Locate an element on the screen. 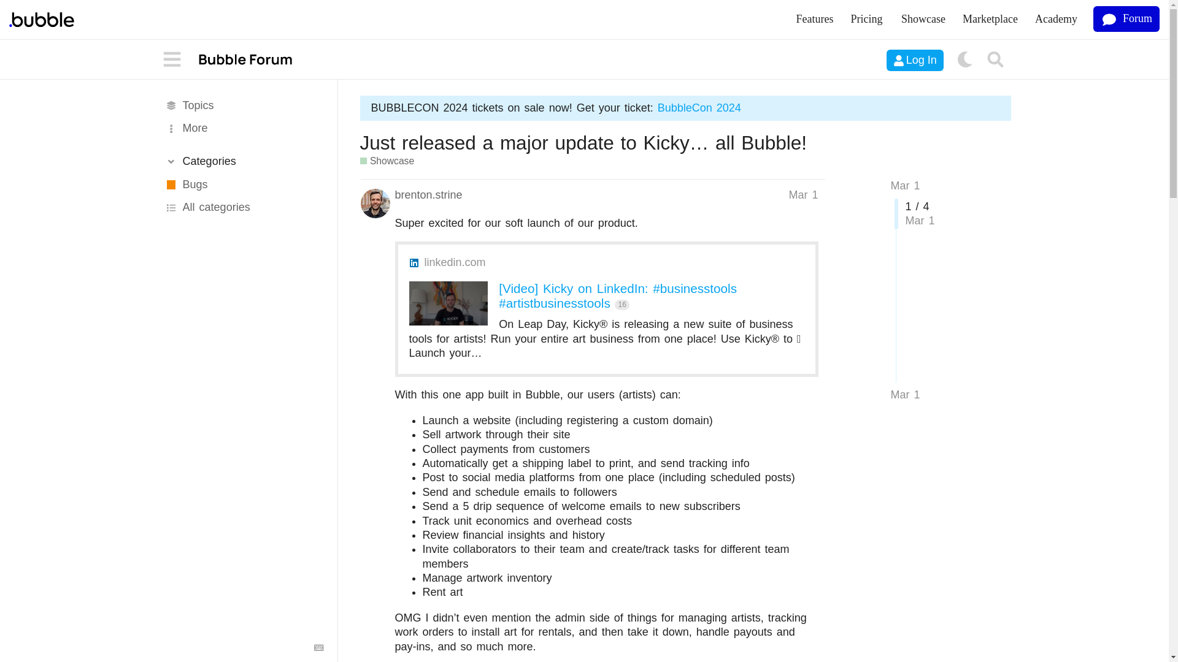 The width and height of the screenshot is (1178, 662). BubbleCon 2024 is located at coordinates (699, 108).